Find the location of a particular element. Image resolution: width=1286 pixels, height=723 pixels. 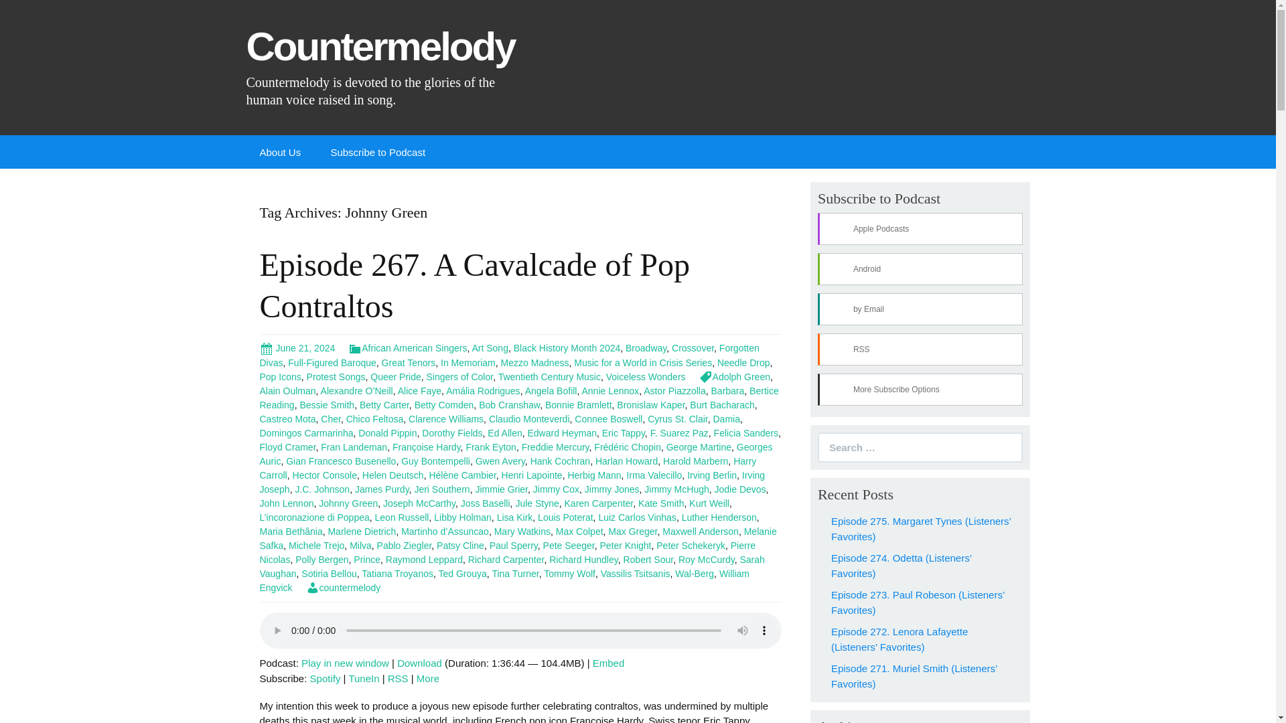

Subscribe on TuneIn is located at coordinates (364, 678).